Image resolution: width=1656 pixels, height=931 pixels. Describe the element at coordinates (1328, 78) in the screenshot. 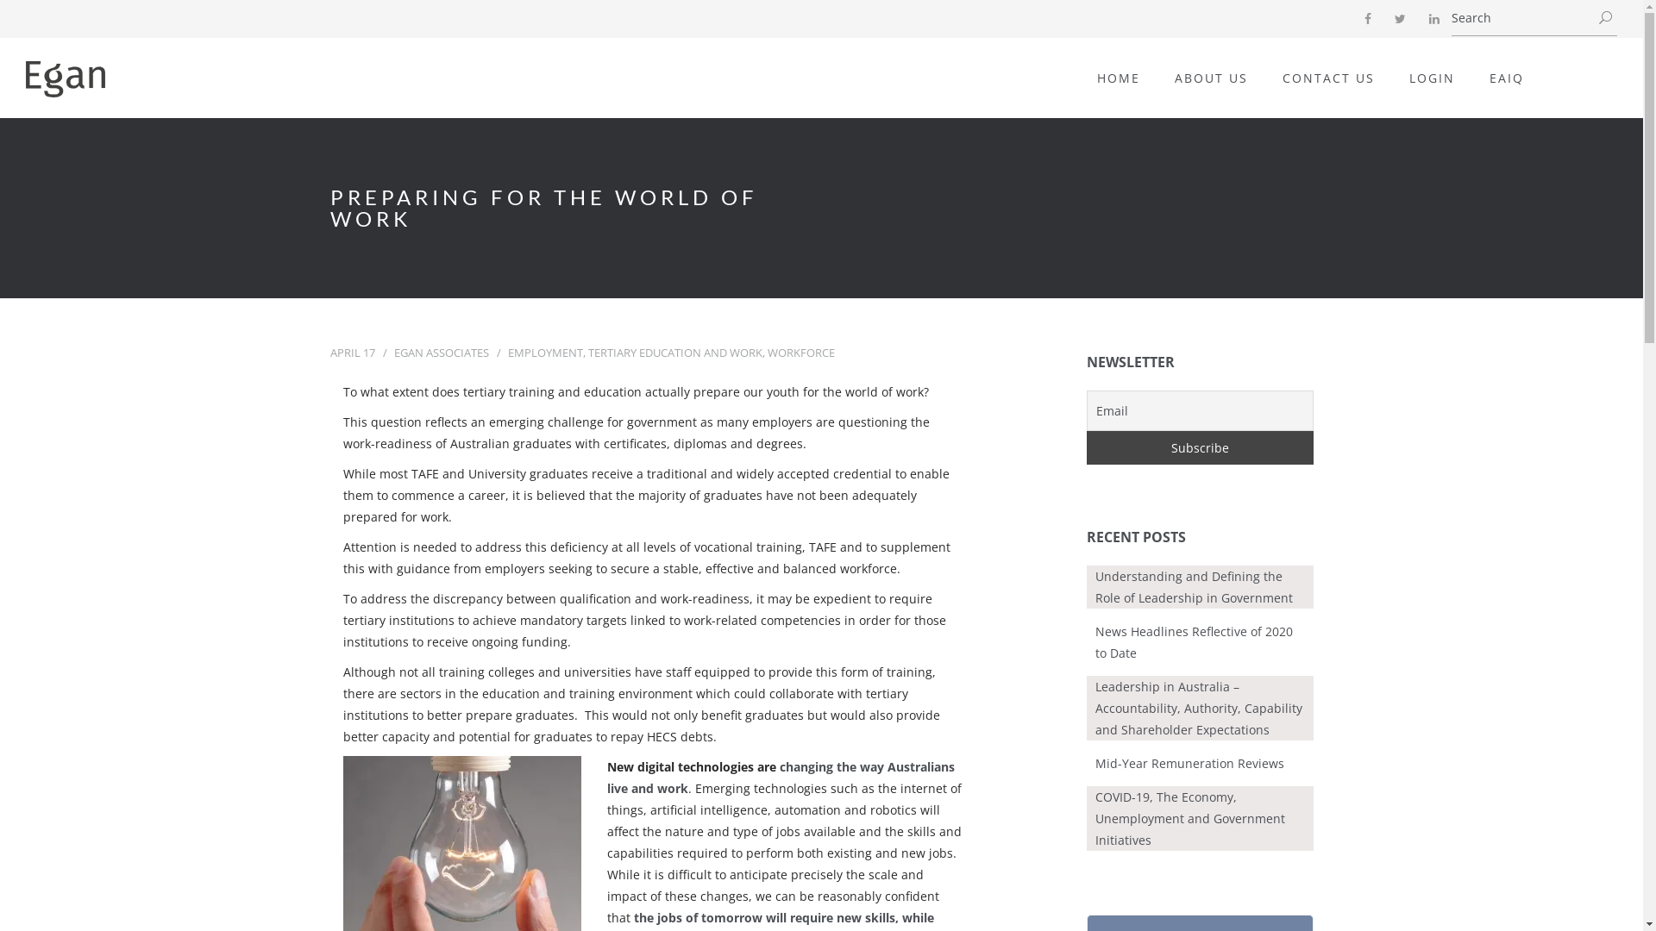

I see `CONTACT US` at that location.